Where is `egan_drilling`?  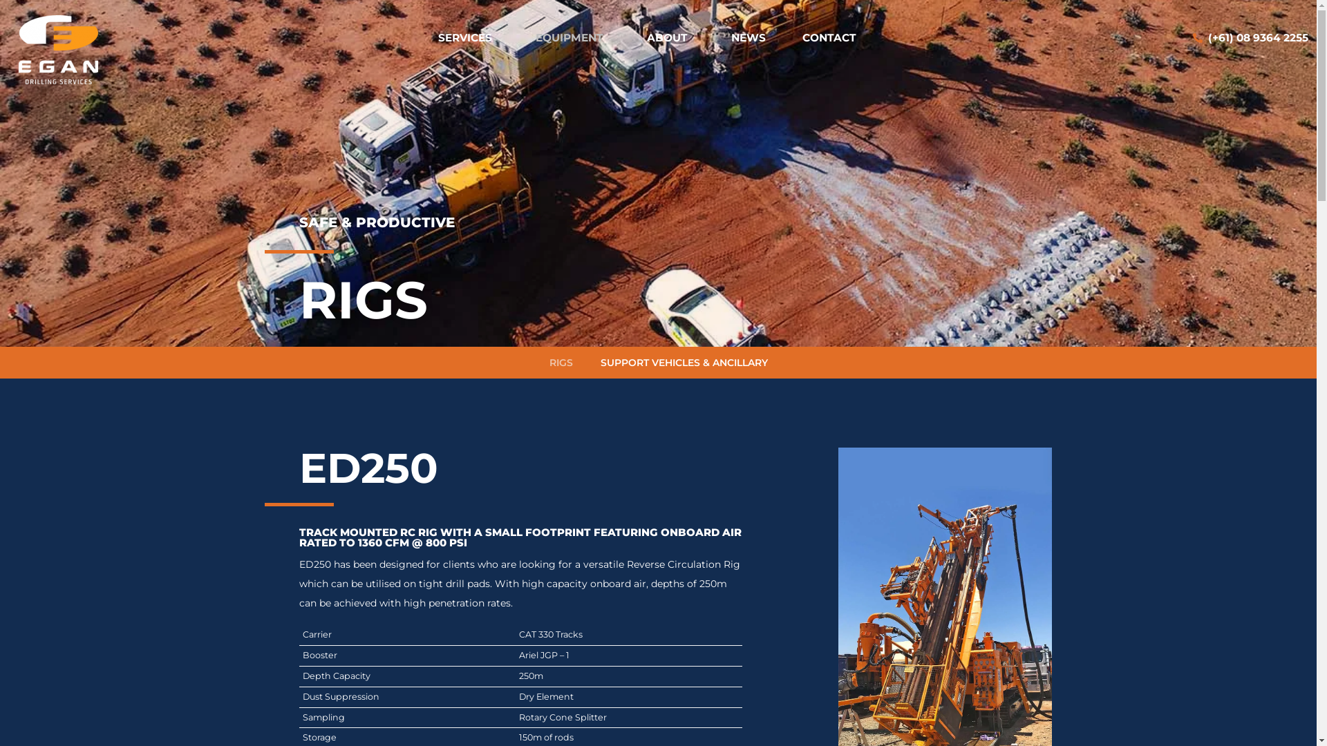
egan_drilling is located at coordinates (58, 50).